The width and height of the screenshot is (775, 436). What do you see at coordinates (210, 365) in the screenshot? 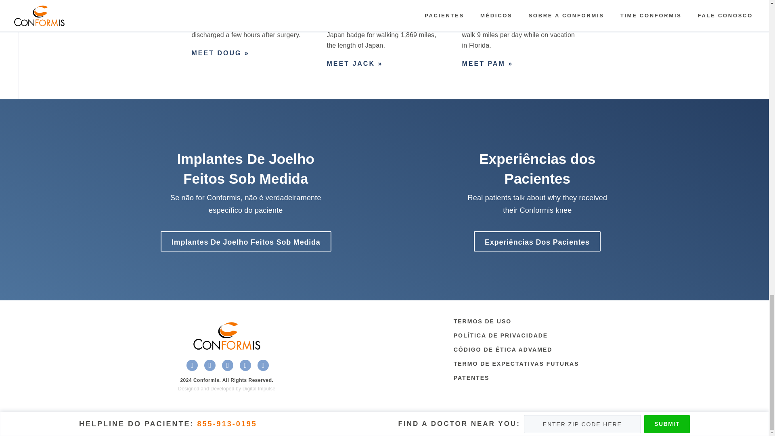
I see `Twitter` at bounding box center [210, 365].